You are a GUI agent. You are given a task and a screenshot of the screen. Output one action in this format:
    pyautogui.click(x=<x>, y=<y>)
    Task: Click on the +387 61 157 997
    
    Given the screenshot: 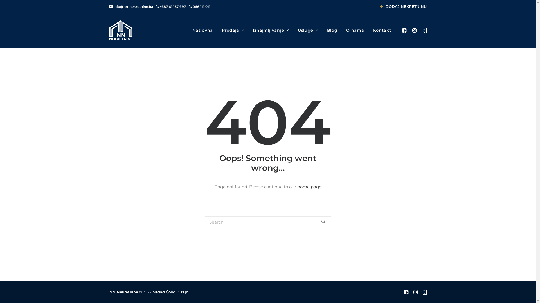 What is the action you would take?
    pyautogui.click(x=173, y=7)
    